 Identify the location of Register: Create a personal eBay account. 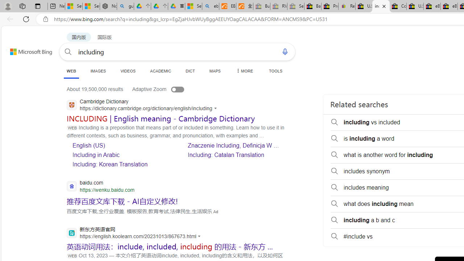
(347, 7).